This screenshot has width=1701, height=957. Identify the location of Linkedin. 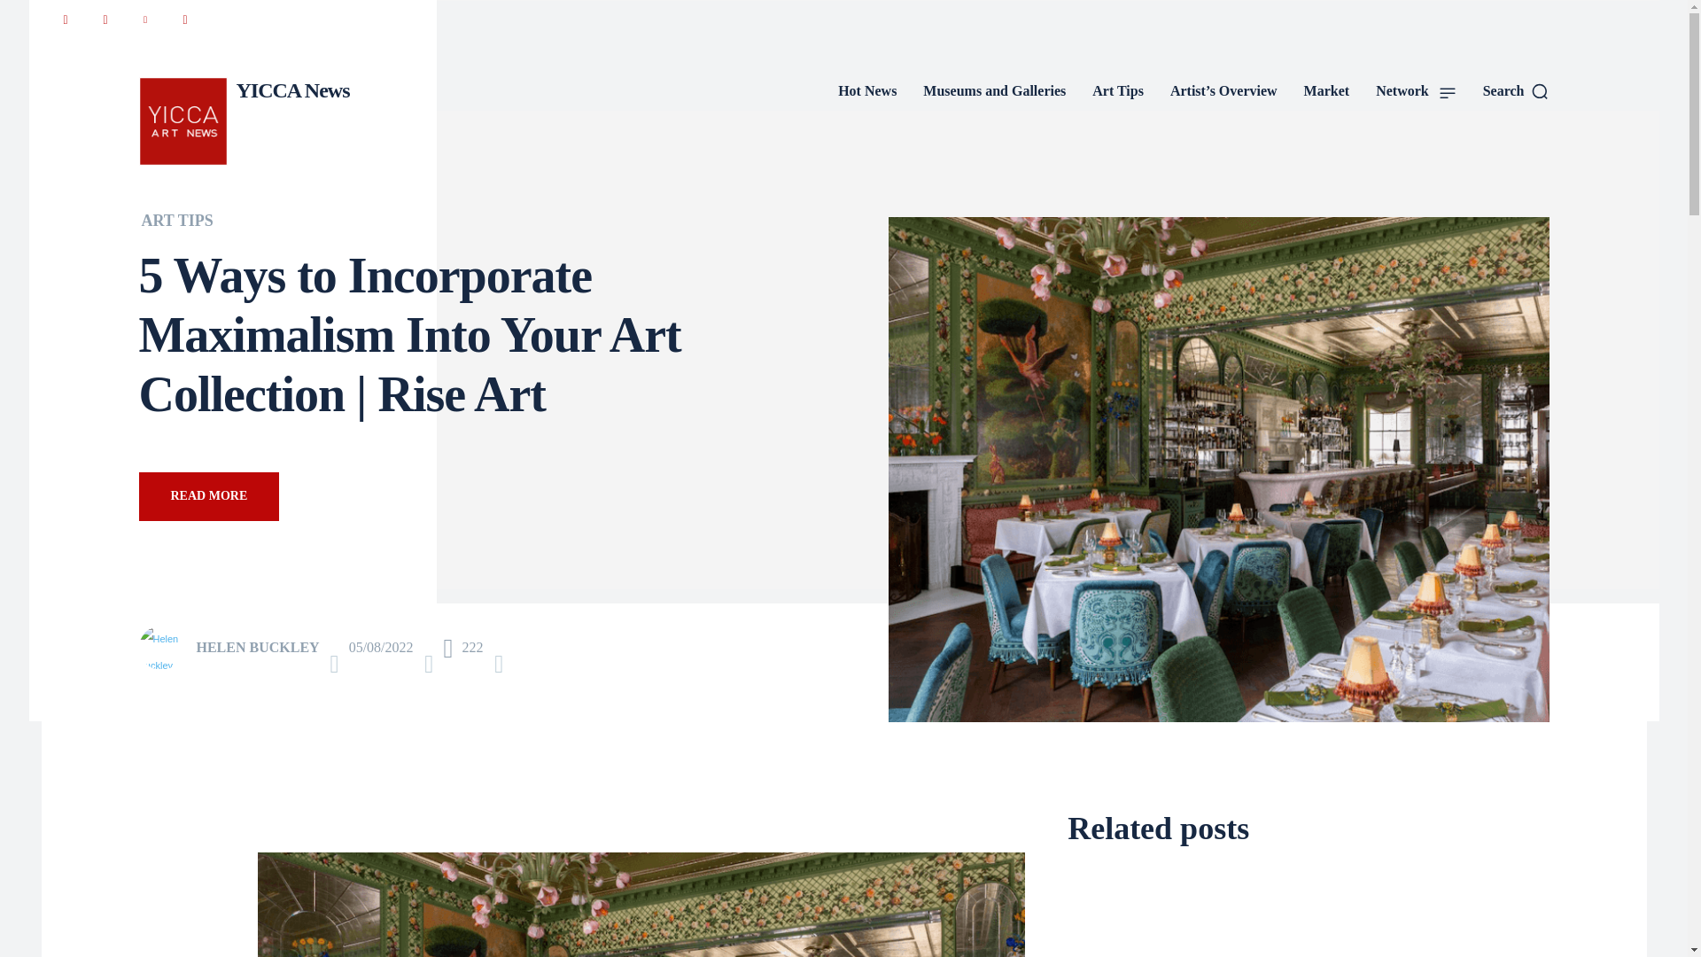
(144, 19).